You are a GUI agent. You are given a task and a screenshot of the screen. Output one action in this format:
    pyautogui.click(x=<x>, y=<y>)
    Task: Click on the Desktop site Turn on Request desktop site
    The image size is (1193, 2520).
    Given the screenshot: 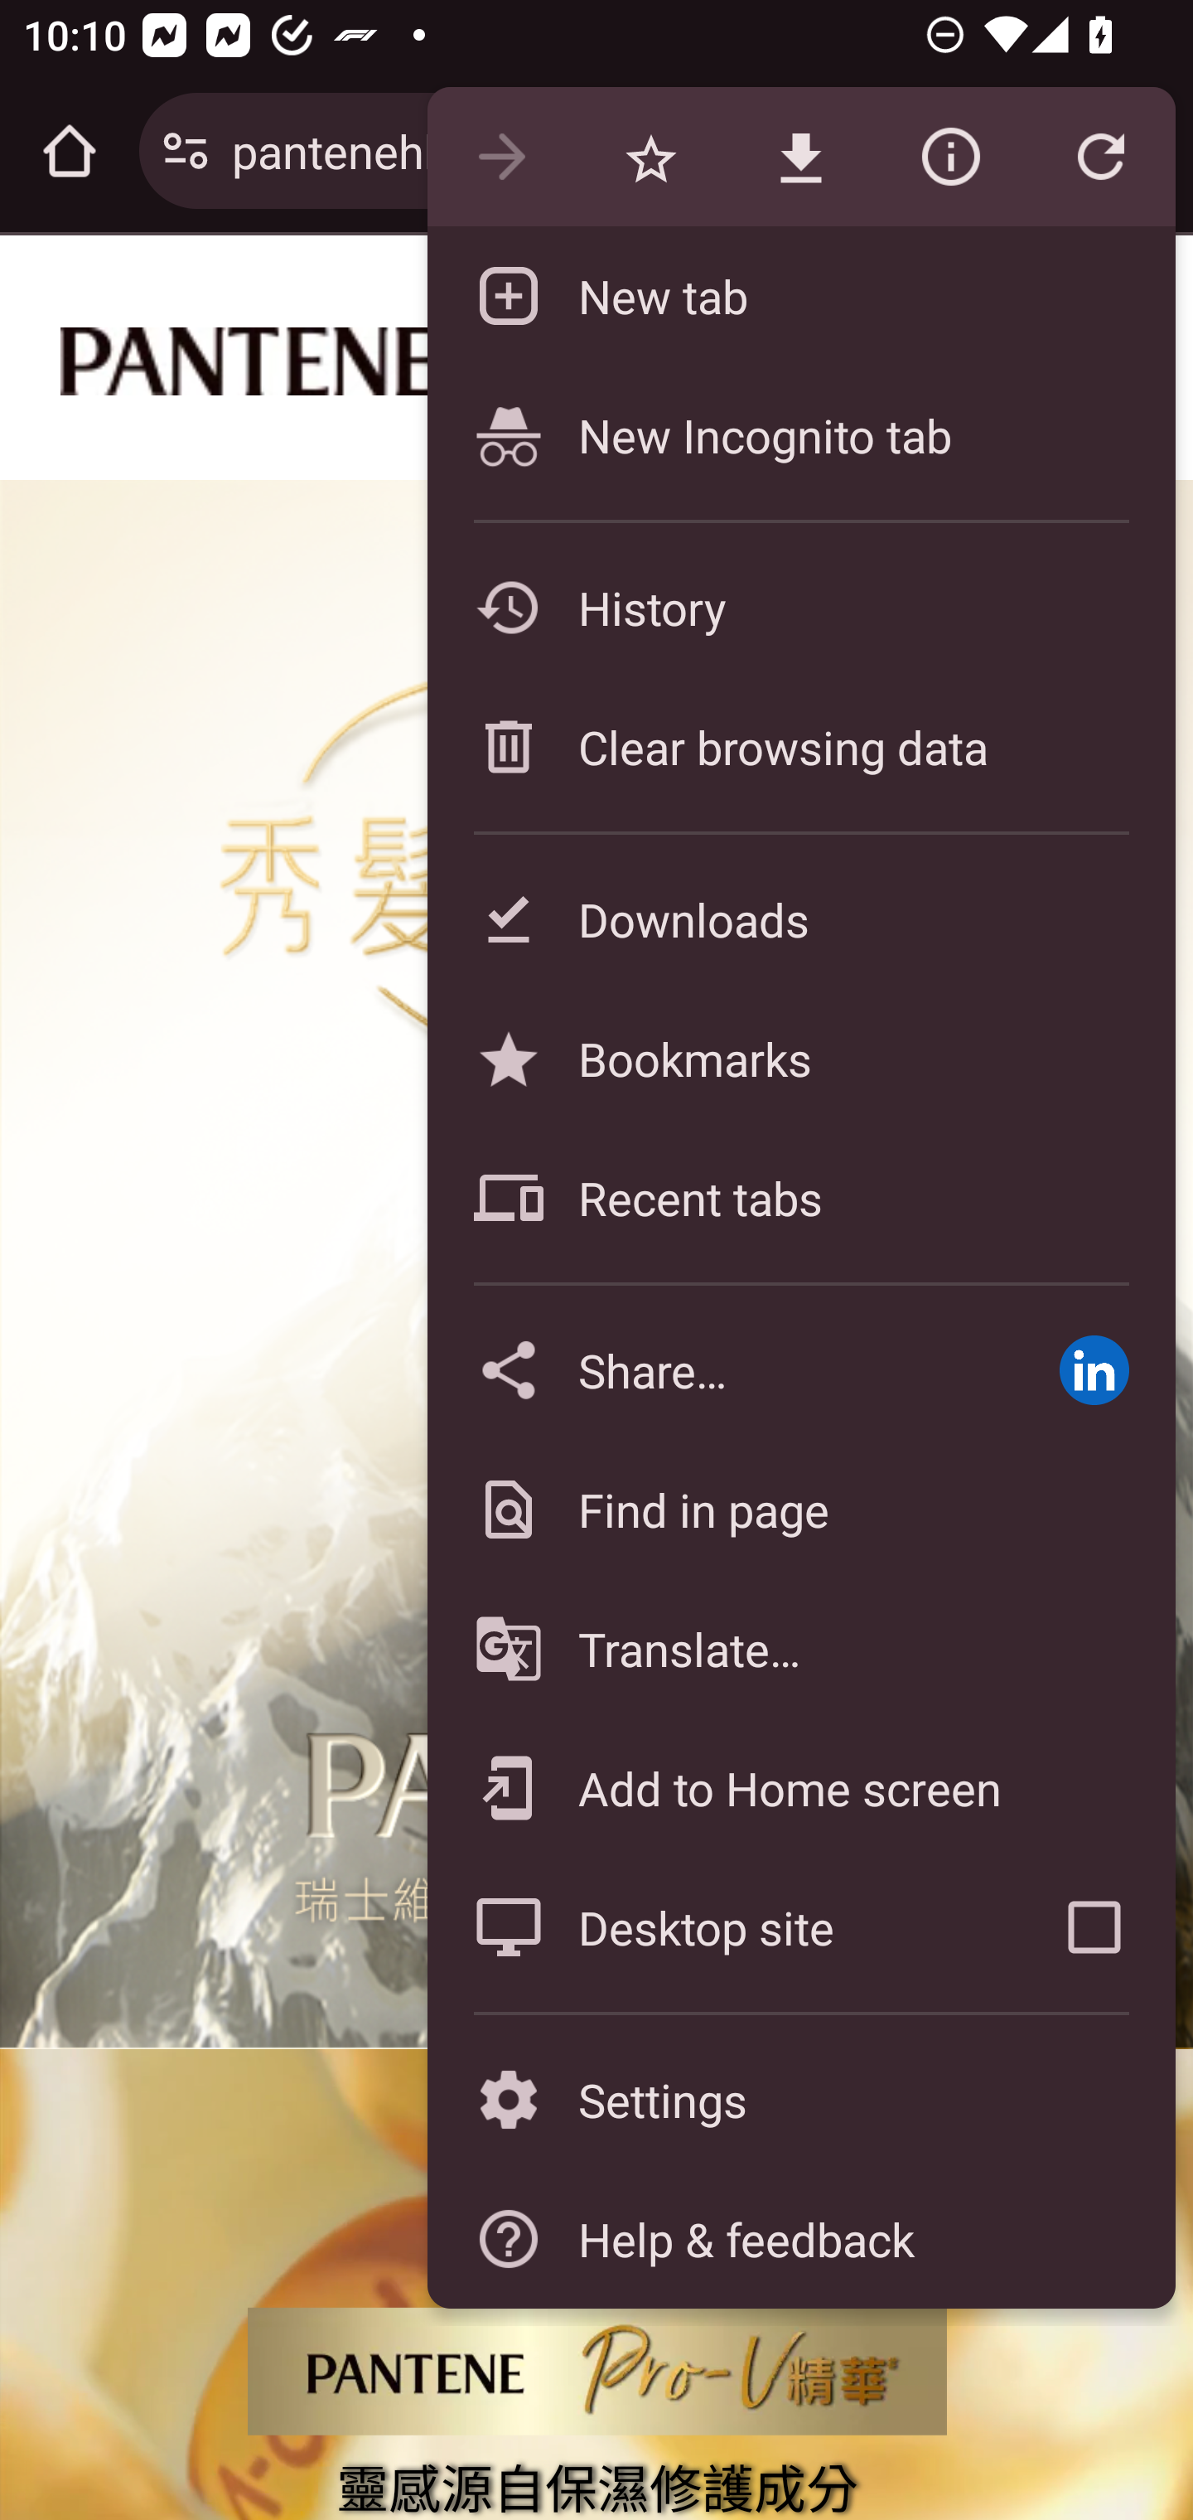 What is the action you would take?
    pyautogui.click(x=719, y=1926)
    